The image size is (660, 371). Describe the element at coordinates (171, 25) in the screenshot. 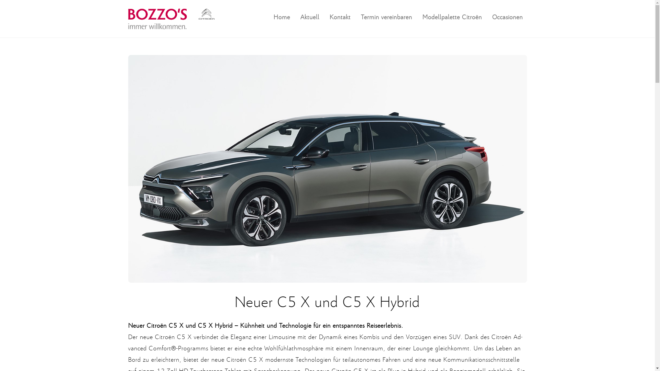

I see `Auto Center Wiedikon` at that location.